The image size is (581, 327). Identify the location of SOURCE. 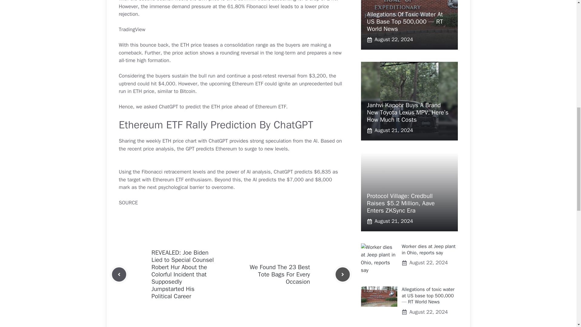
(128, 203).